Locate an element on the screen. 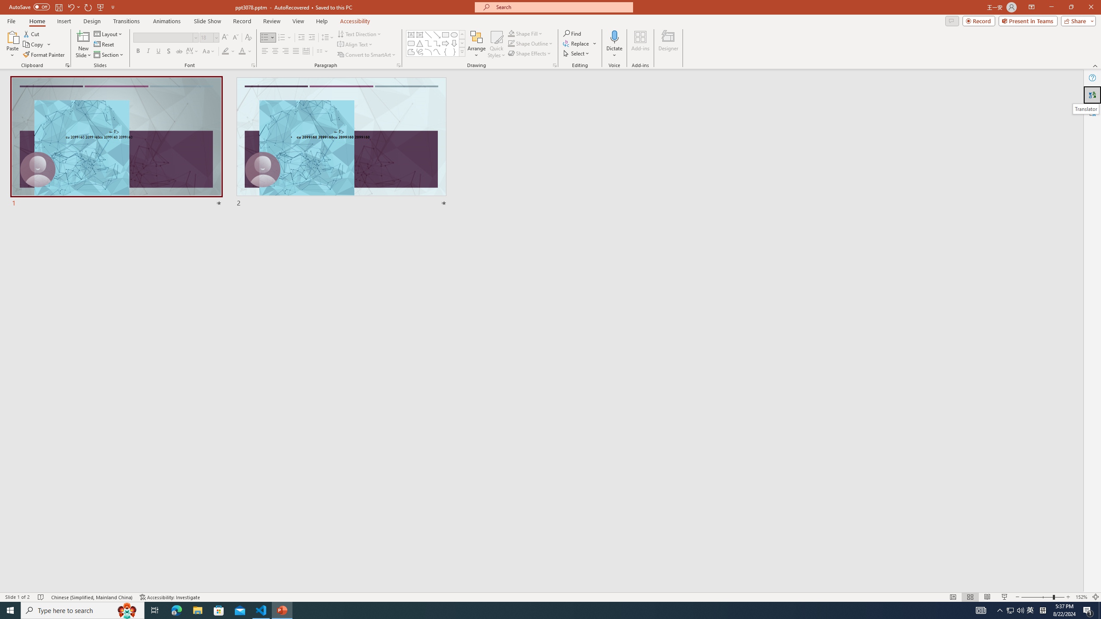  Increase Font Size is located at coordinates (225, 38).